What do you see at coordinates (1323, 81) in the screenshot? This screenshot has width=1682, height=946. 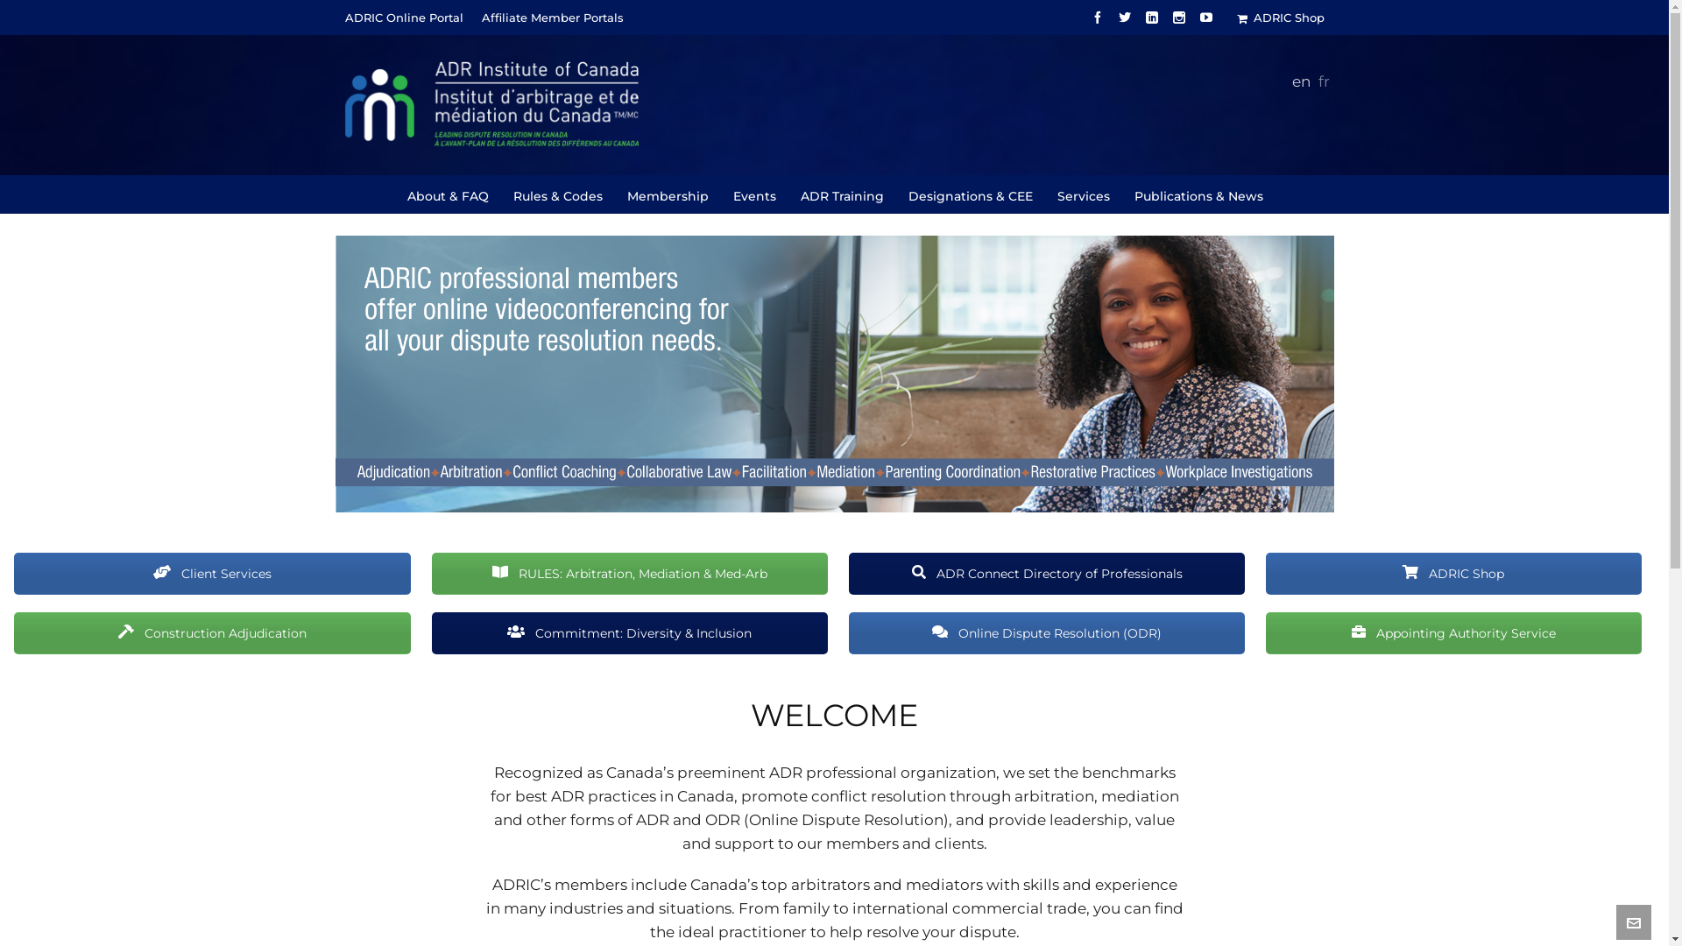 I see `fr` at bounding box center [1323, 81].